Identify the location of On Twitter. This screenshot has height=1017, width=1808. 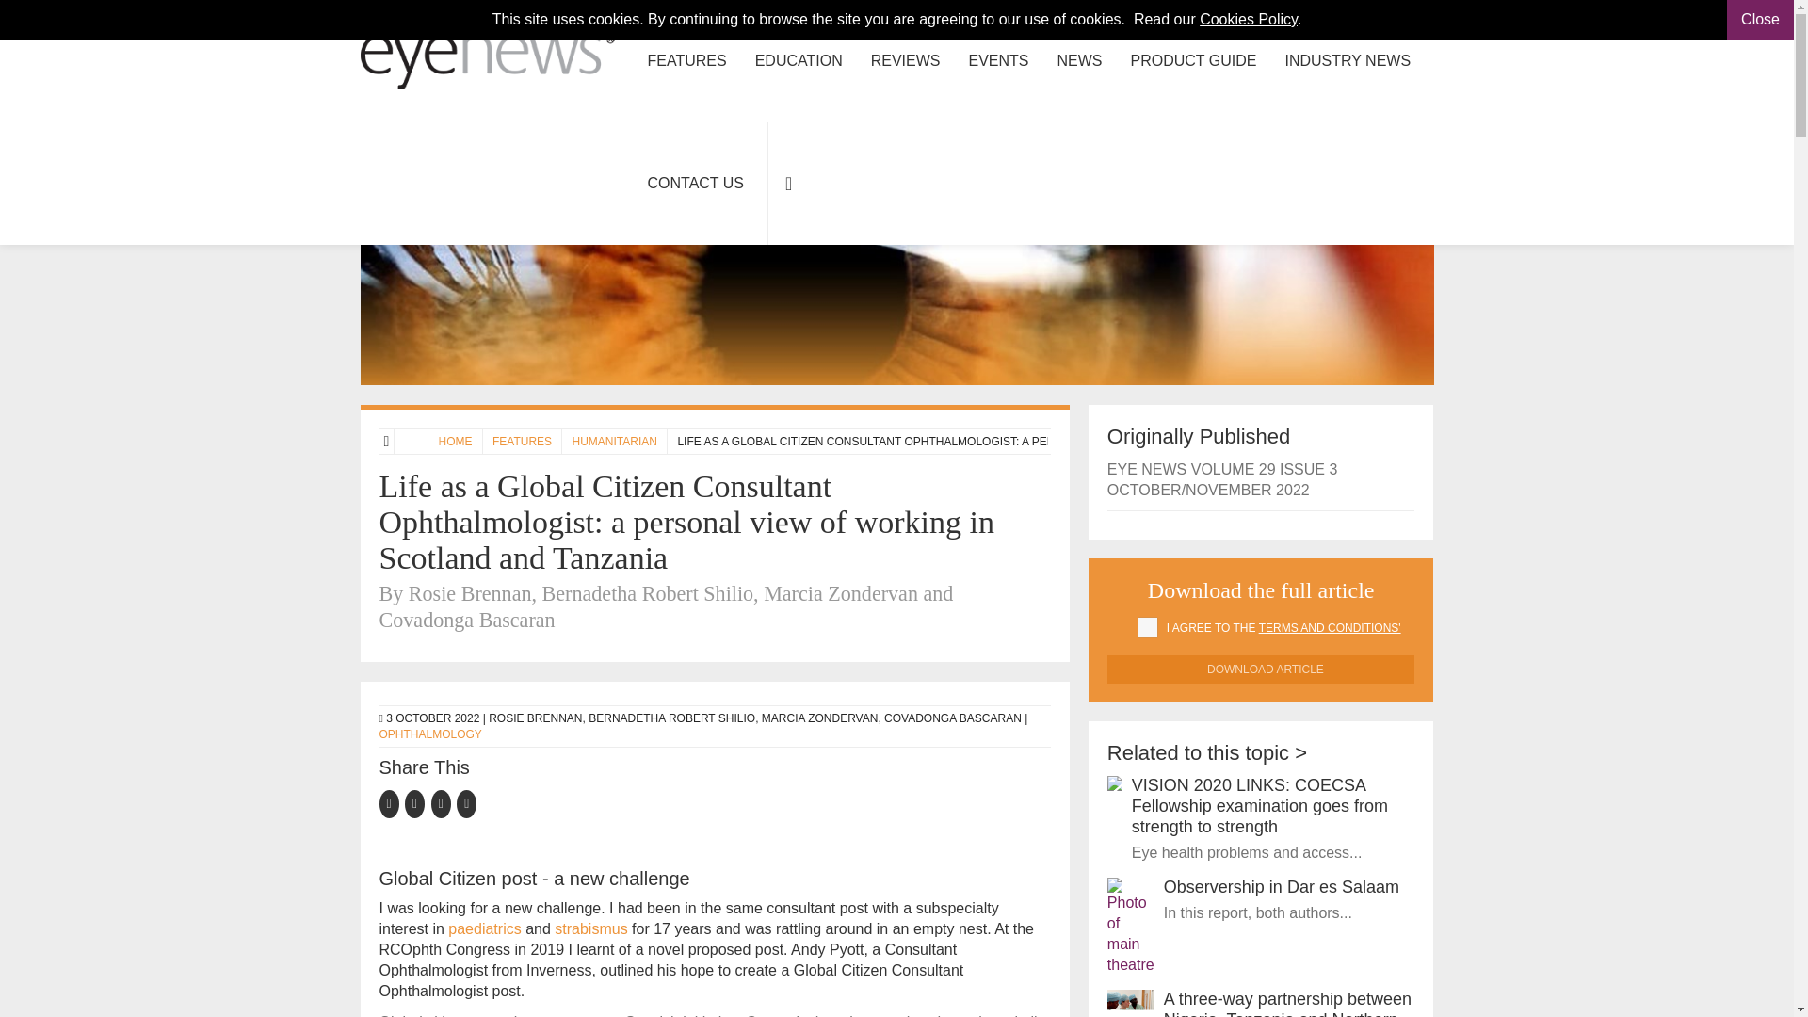
(418, 802).